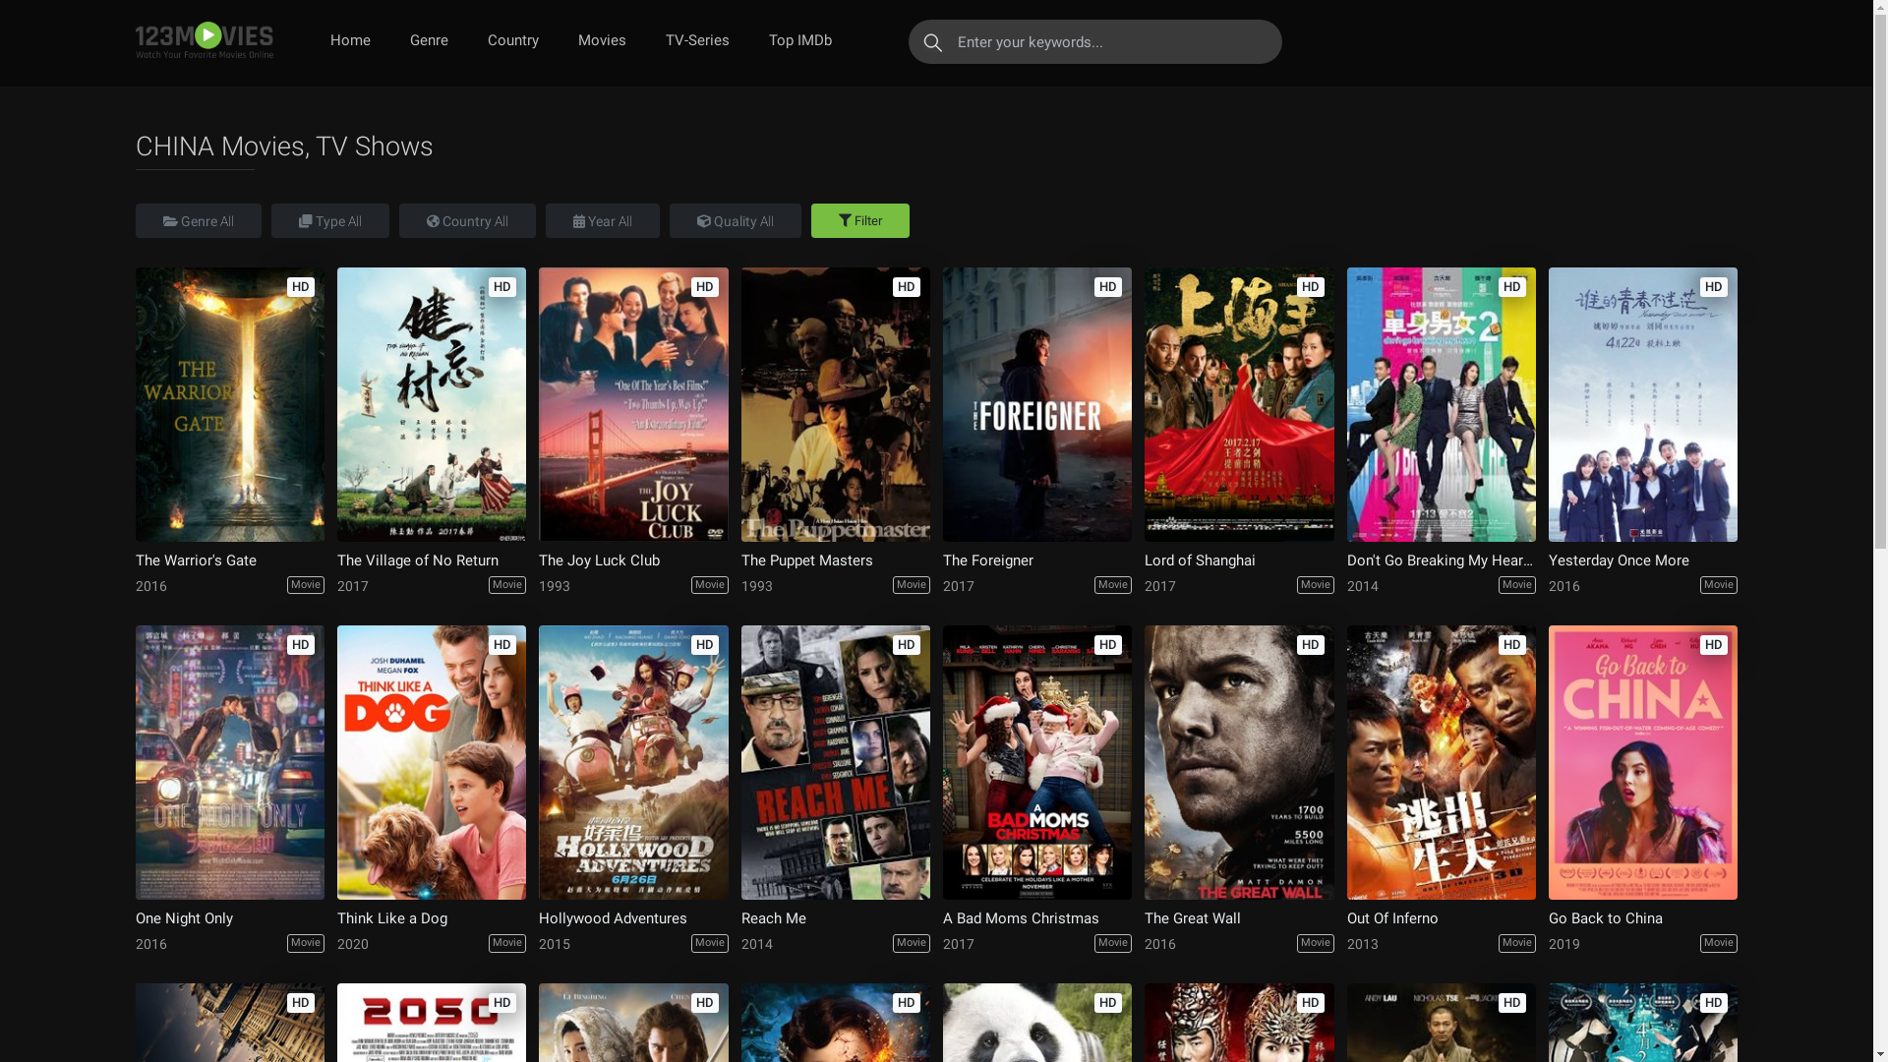  I want to click on Top IMDb, so click(800, 41).